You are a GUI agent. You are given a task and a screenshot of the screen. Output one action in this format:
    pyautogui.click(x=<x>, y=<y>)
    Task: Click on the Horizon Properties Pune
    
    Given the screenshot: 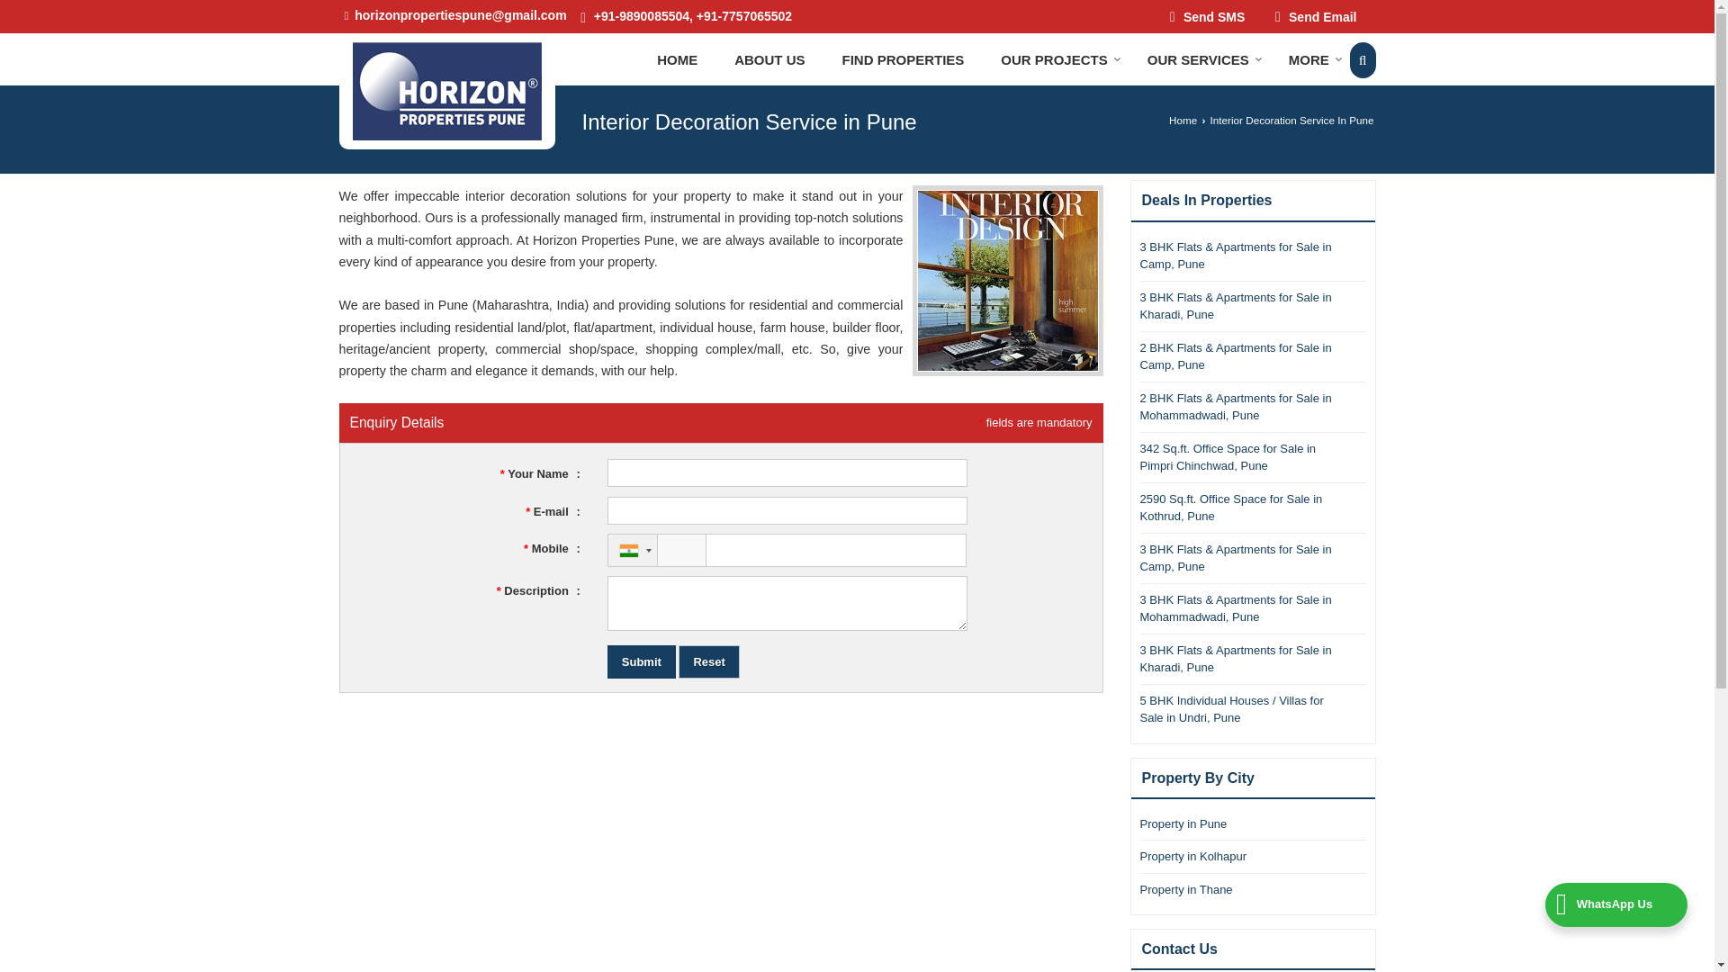 What is the action you would take?
    pyautogui.click(x=446, y=91)
    